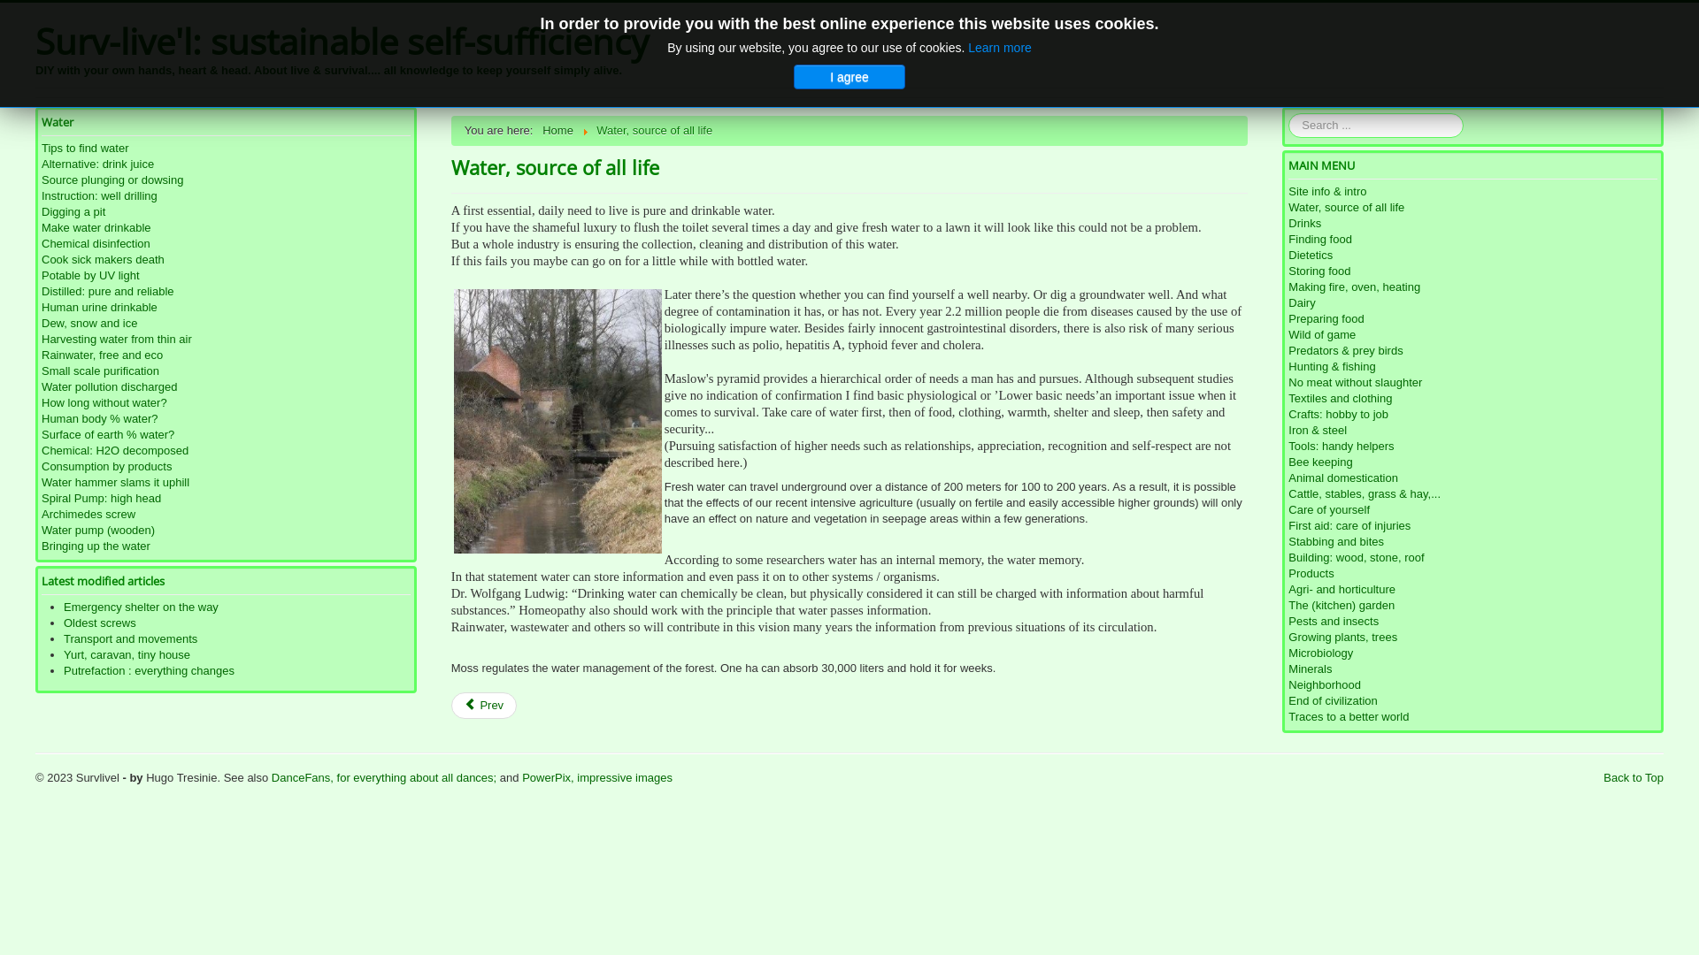 The height and width of the screenshot is (955, 1699). What do you see at coordinates (227, 180) in the screenshot?
I see `Source plunging or dowsing` at bounding box center [227, 180].